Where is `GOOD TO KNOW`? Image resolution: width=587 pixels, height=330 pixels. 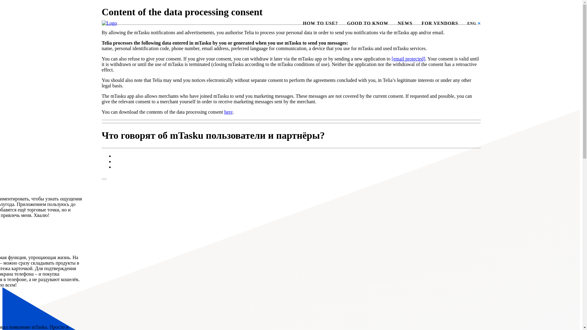
GOOD TO KNOW is located at coordinates (367, 23).